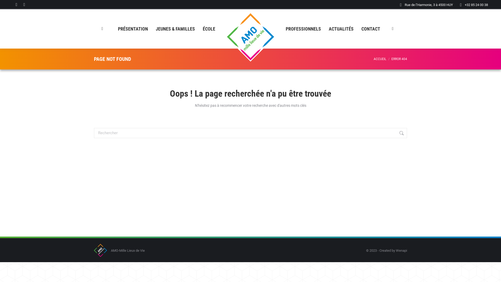 The image size is (501, 282). What do you see at coordinates (303, 29) in the screenshot?
I see `PROFESSIONNELS` at bounding box center [303, 29].